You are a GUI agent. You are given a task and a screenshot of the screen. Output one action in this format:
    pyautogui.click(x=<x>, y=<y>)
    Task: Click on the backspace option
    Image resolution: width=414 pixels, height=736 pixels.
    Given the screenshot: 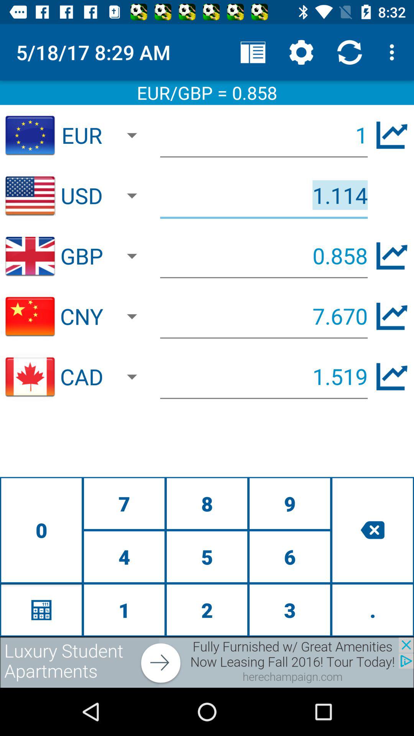 What is the action you would take?
    pyautogui.click(x=373, y=530)
    